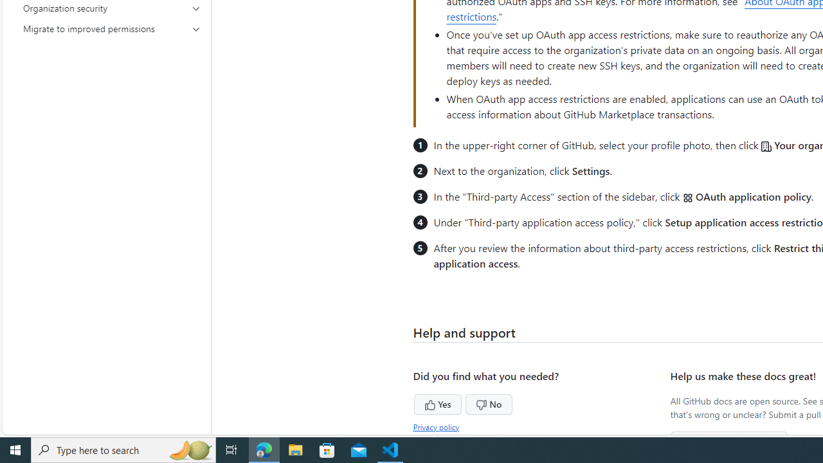 Image resolution: width=823 pixels, height=463 pixels. What do you see at coordinates (413, 403) in the screenshot?
I see `Yes` at bounding box center [413, 403].